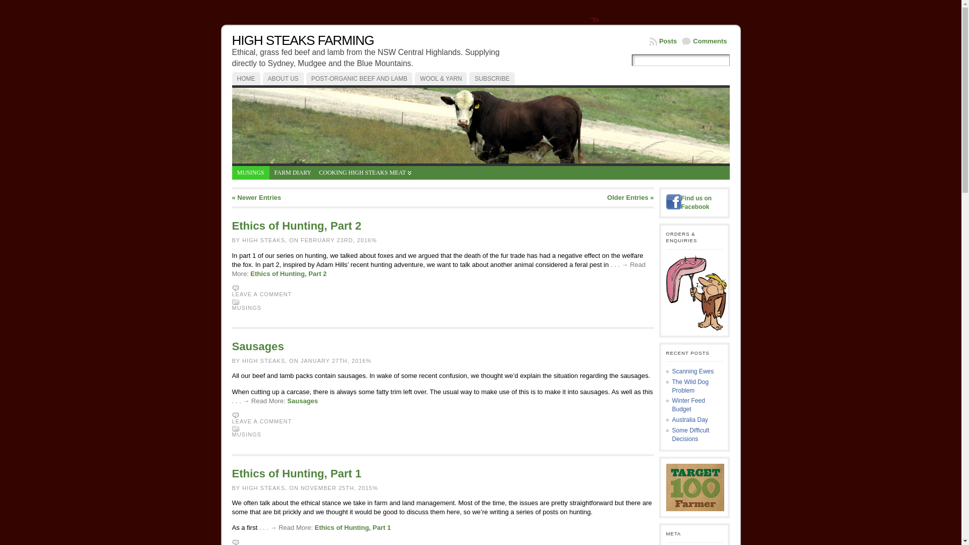 Image resolution: width=969 pixels, height=545 pixels. I want to click on Find us on Facebook, so click(696, 203).